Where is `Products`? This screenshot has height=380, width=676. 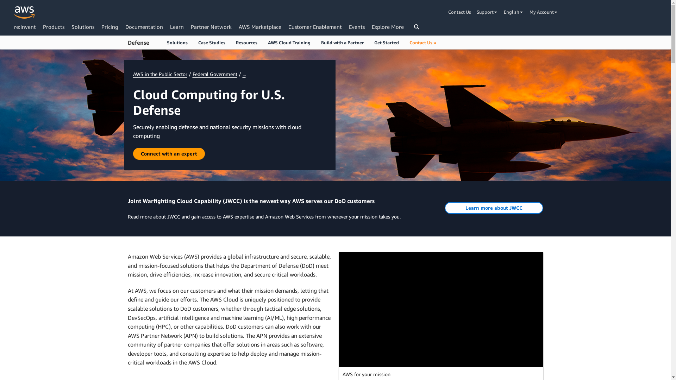
Products is located at coordinates (54, 27).